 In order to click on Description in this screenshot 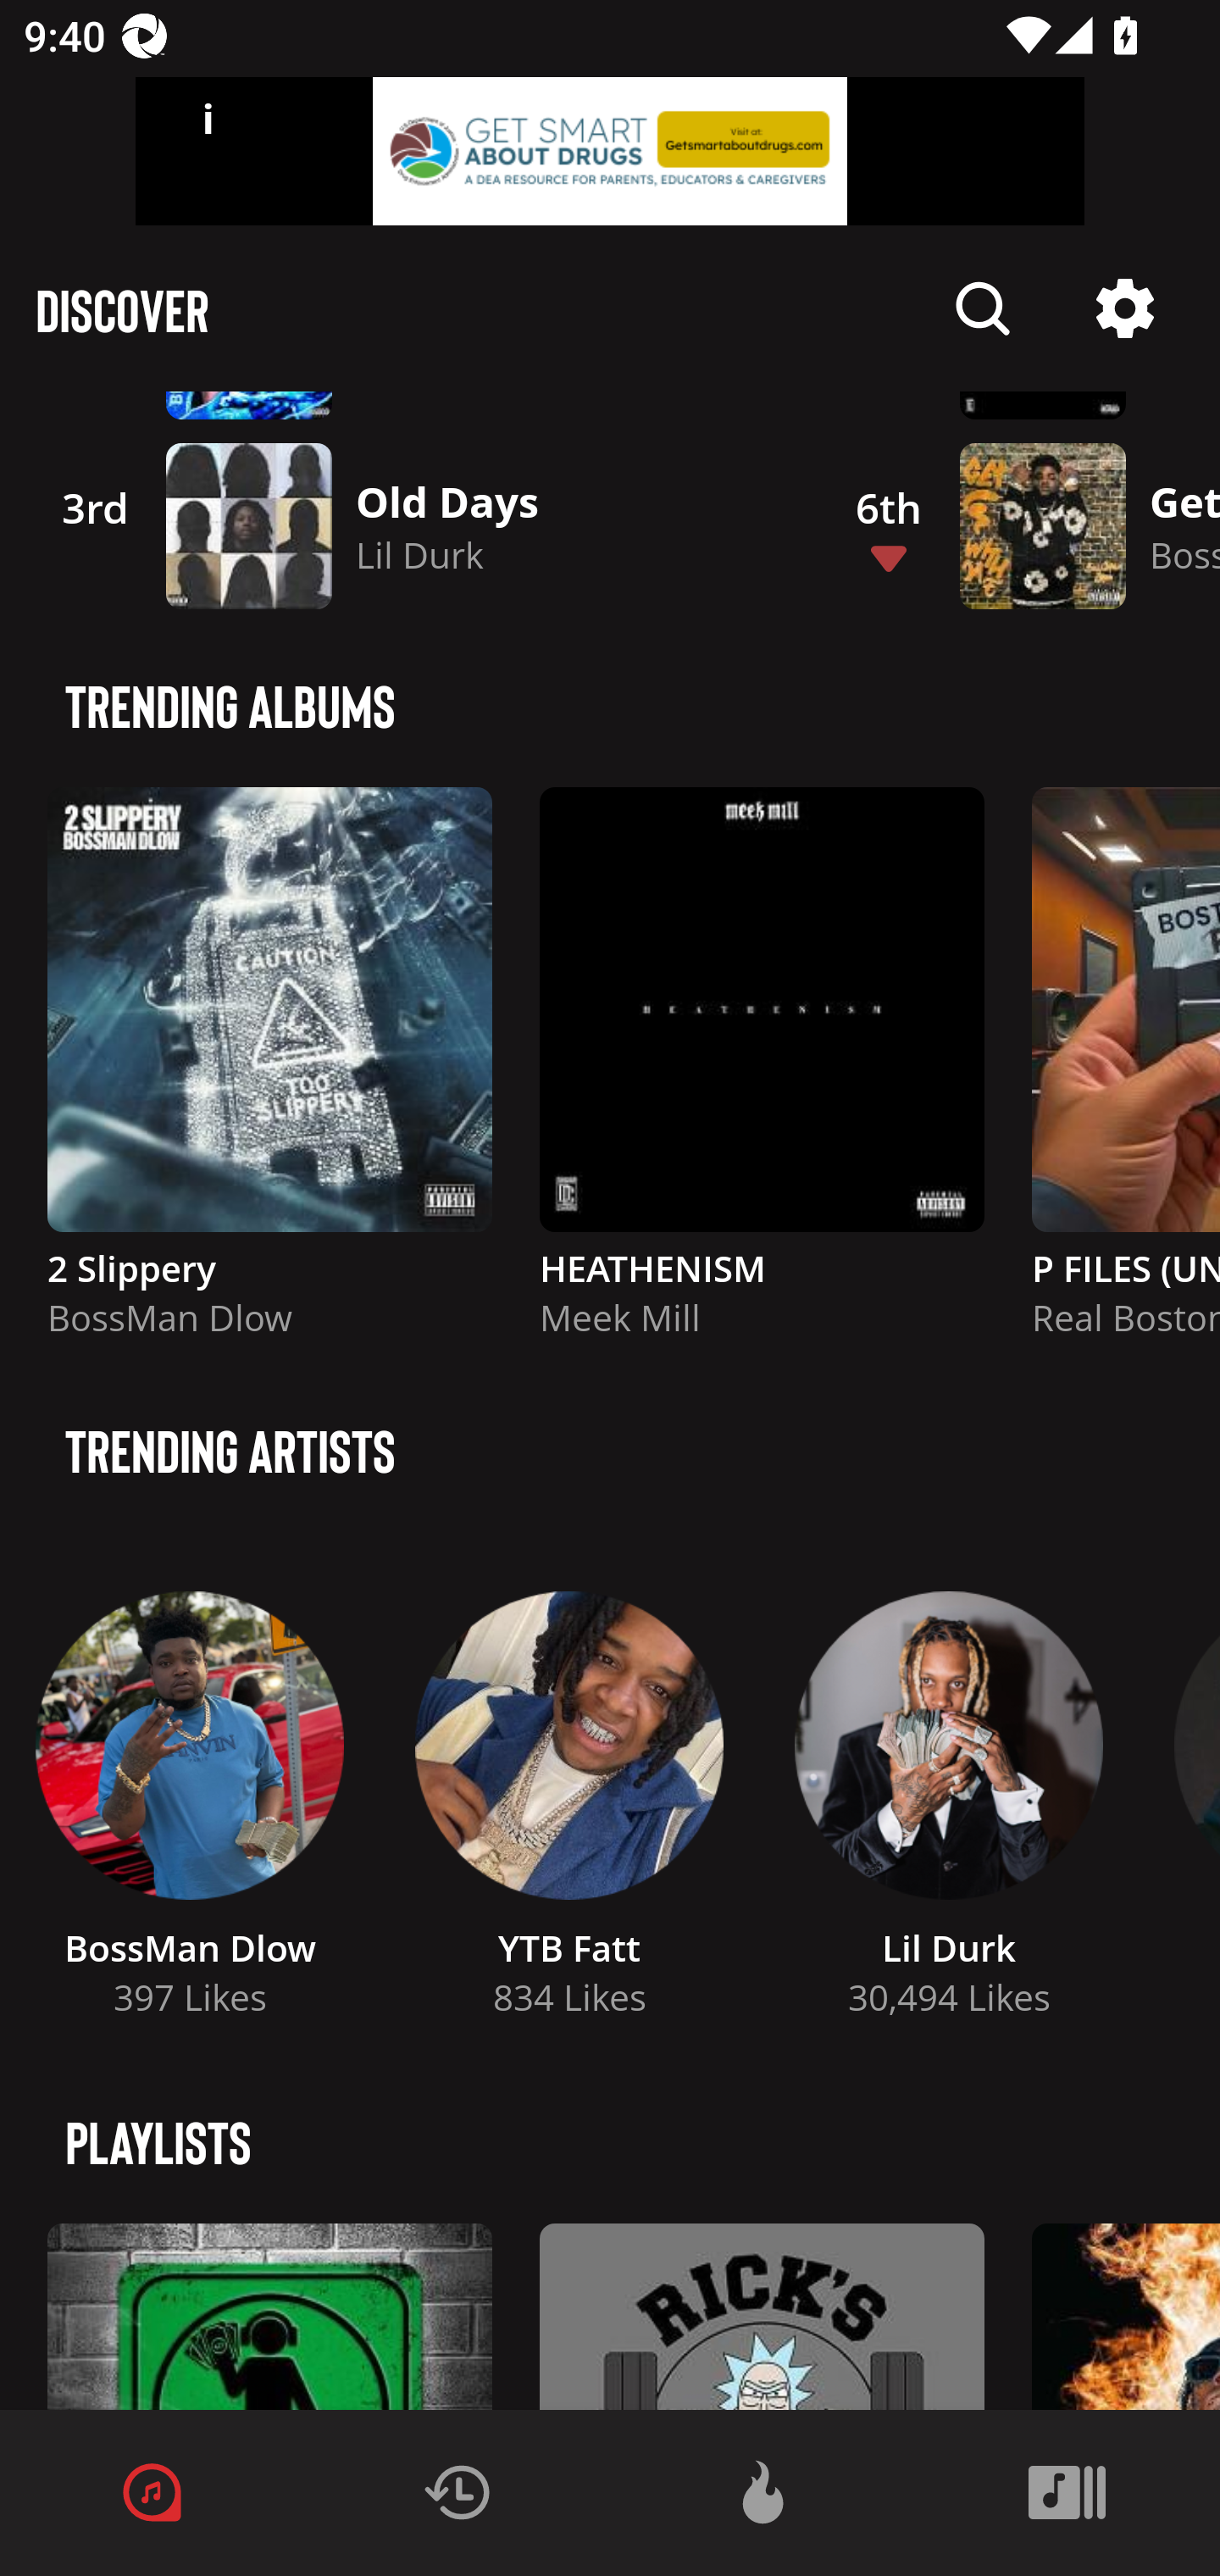, I will do `click(983, 308)`.